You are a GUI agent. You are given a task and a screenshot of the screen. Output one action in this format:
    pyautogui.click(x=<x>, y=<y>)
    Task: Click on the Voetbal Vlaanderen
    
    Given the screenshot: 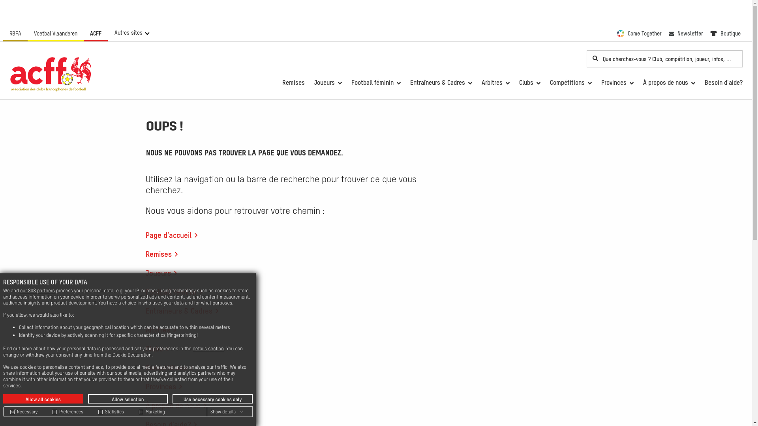 What is the action you would take?
    pyautogui.click(x=56, y=34)
    